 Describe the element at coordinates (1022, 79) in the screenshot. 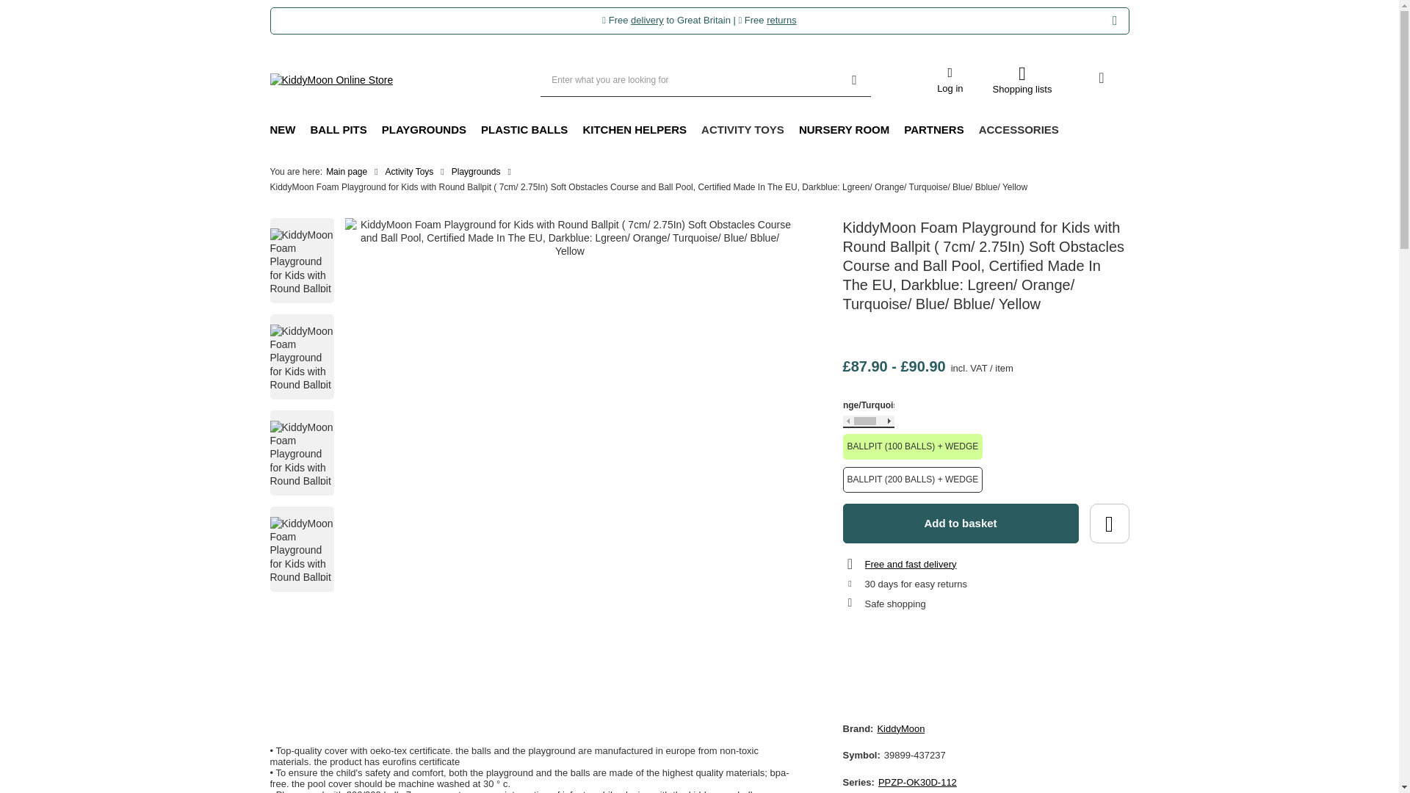

I see `Shopping lists` at that location.